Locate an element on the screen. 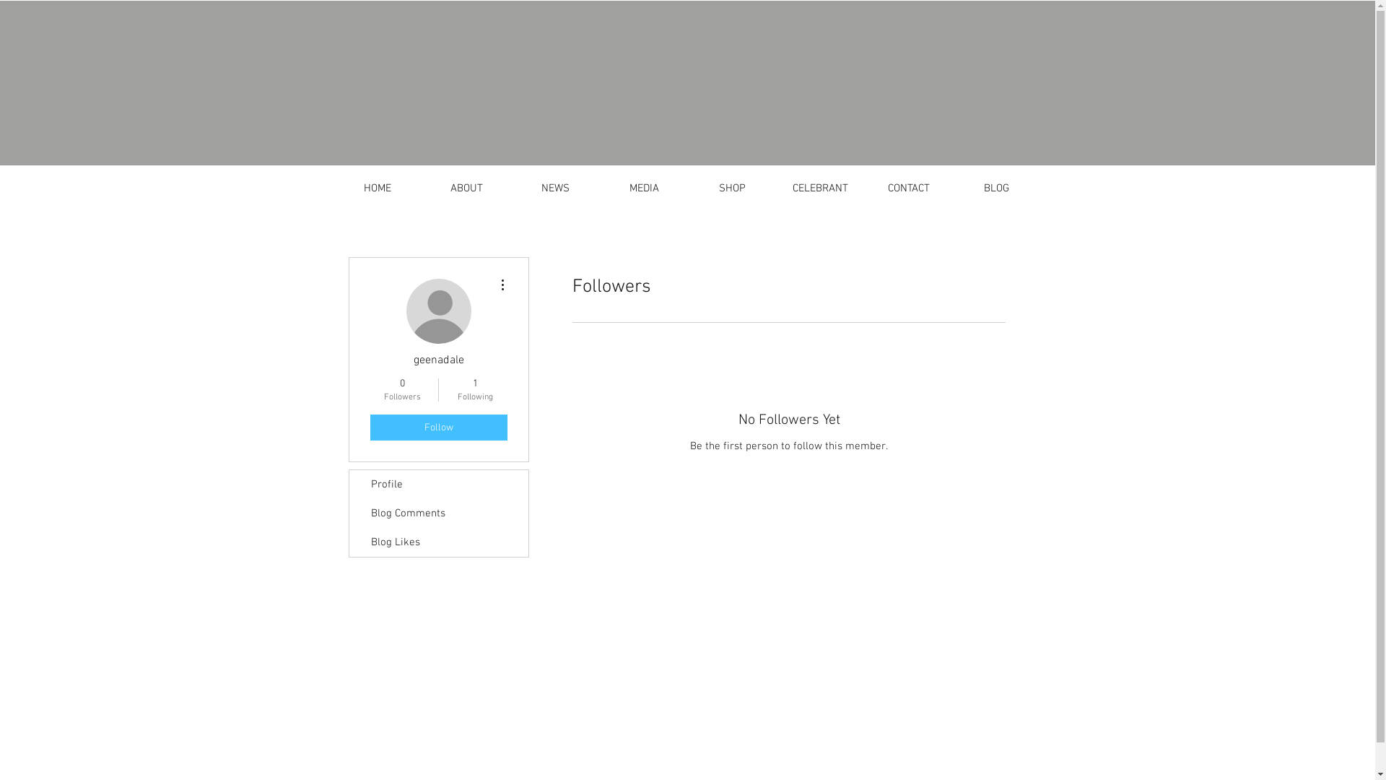  CONTACT is located at coordinates (909, 189).